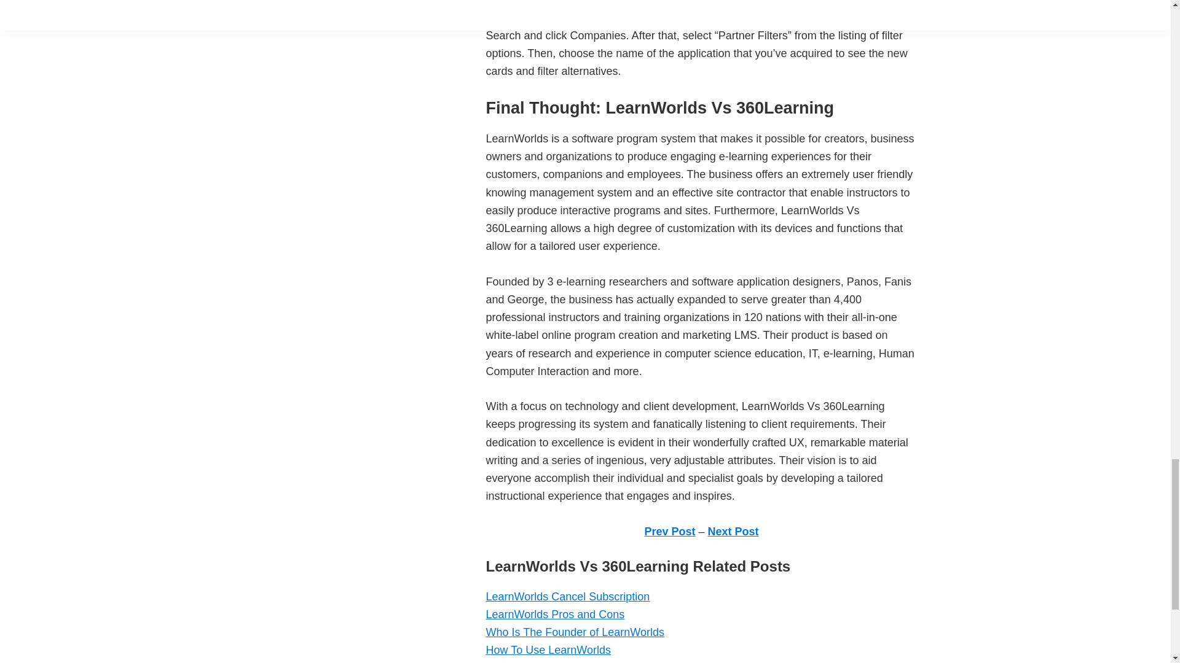 Image resolution: width=1180 pixels, height=663 pixels. I want to click on LearnWorlds Pros and Cons, so click(554, 614).